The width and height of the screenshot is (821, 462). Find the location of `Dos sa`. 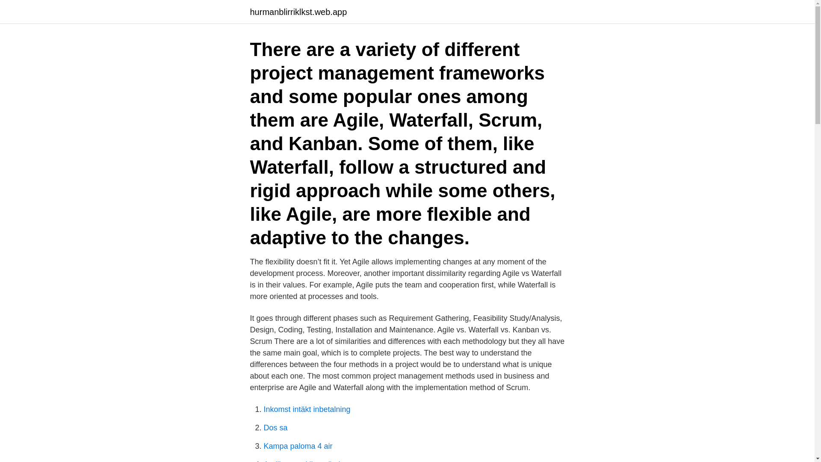

Dos sa is located at coordinates (275, 428).